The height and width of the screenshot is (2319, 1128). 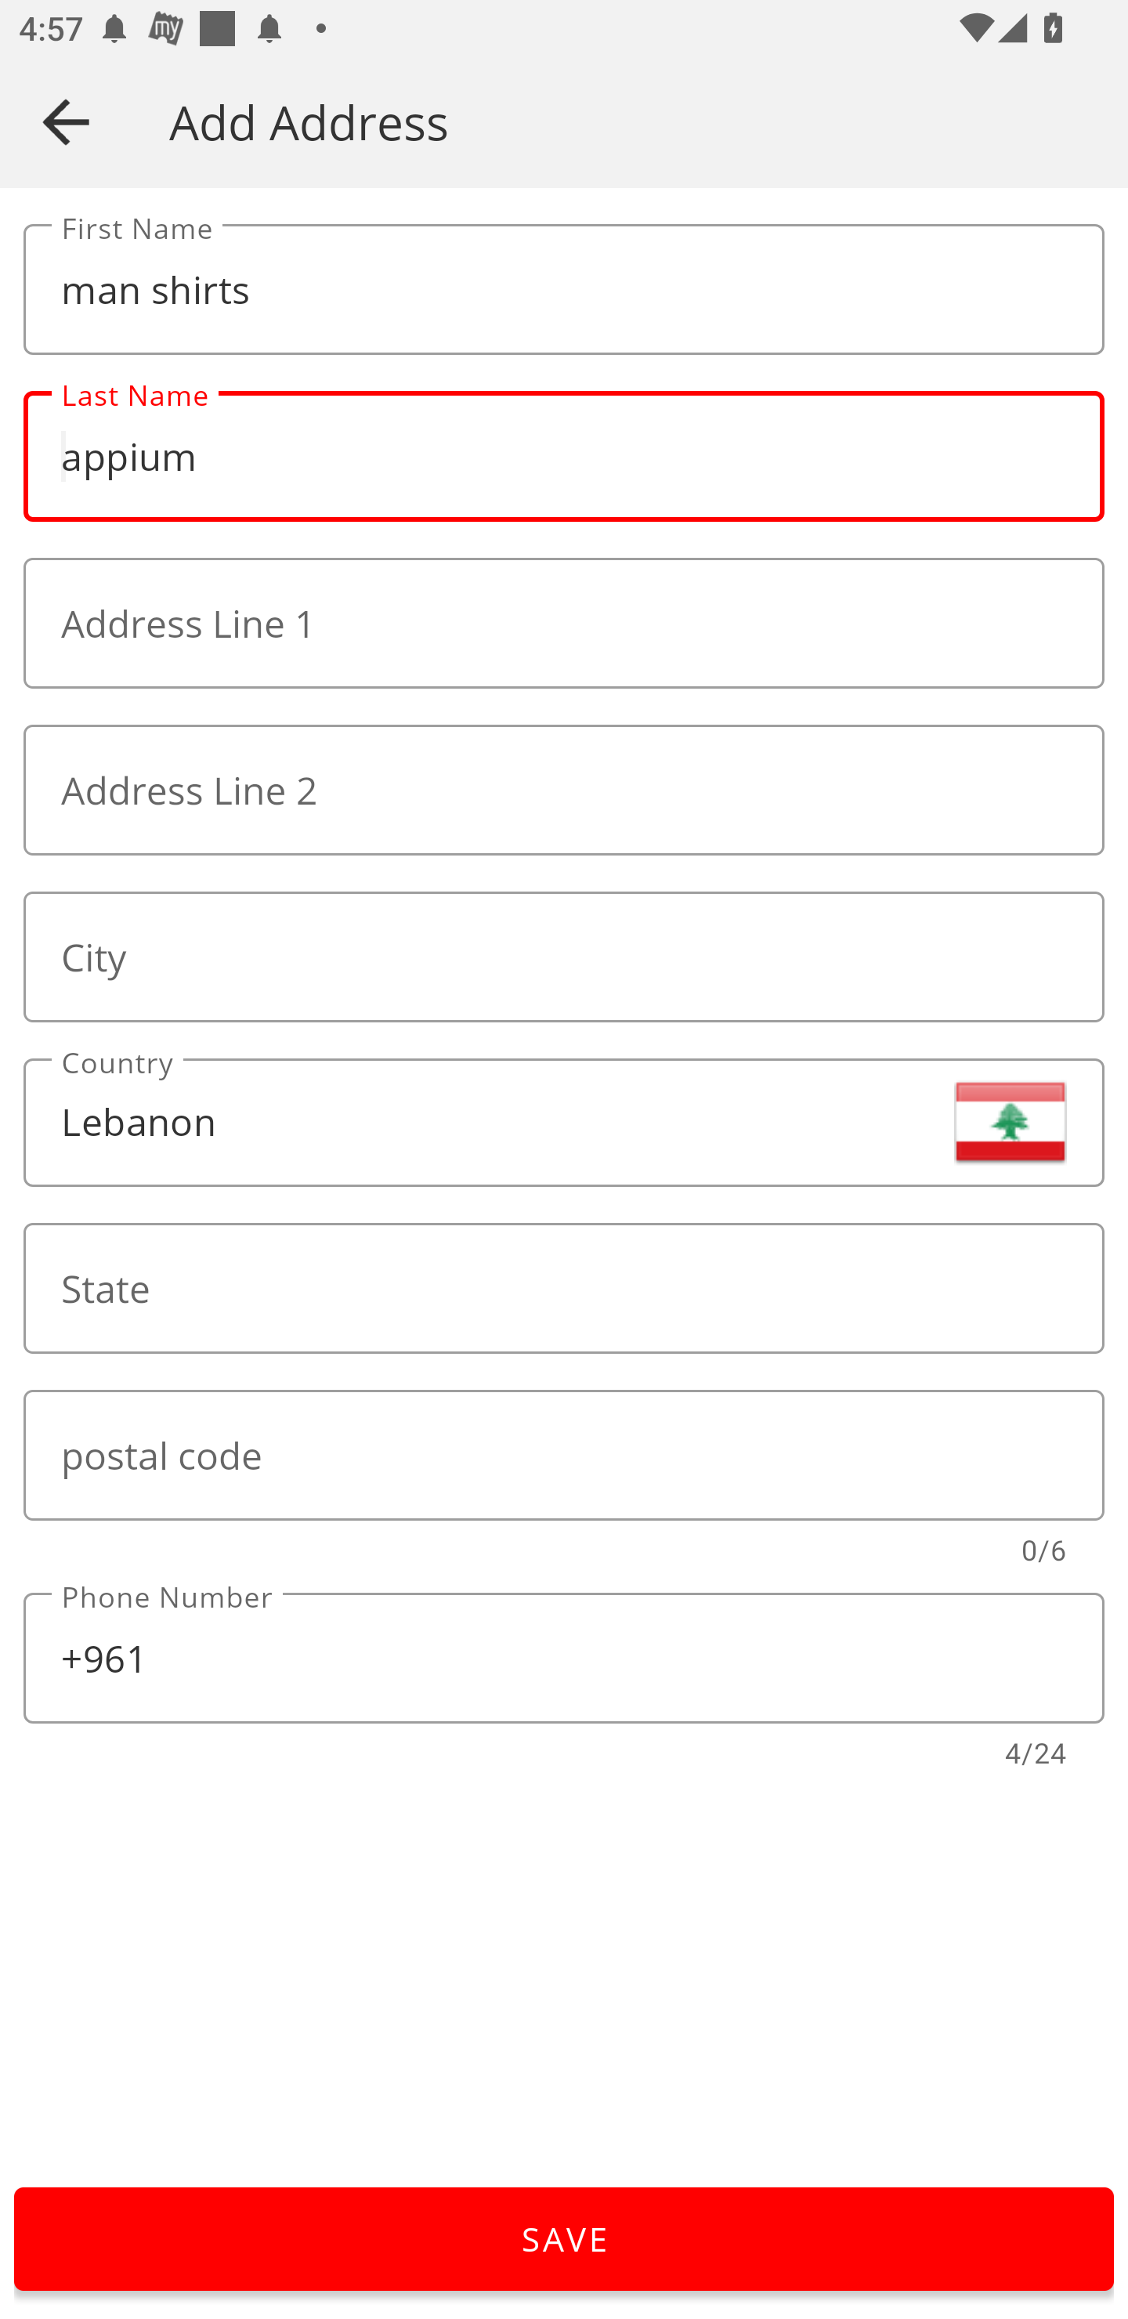 I want to click on Address Line 1, so click(x=564, y=624).